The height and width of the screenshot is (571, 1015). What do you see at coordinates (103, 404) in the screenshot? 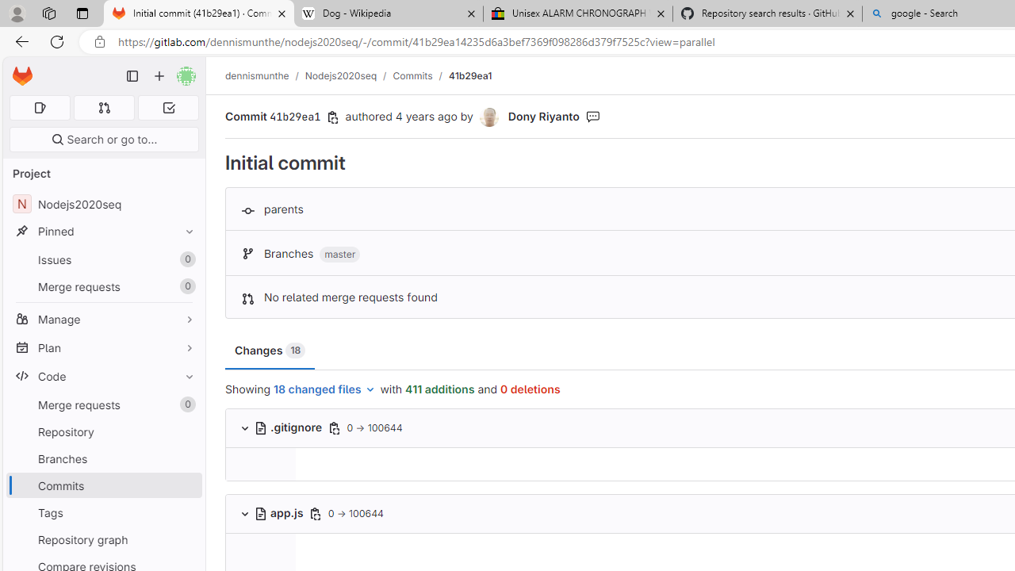
I see `Merge requests 0` at bounding box center [103, 404].